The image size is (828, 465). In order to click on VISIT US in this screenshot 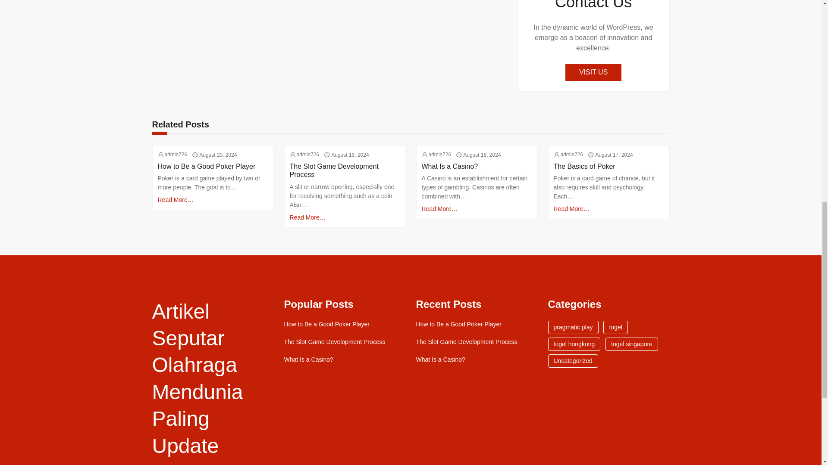, I will do `click(593, 72)`.